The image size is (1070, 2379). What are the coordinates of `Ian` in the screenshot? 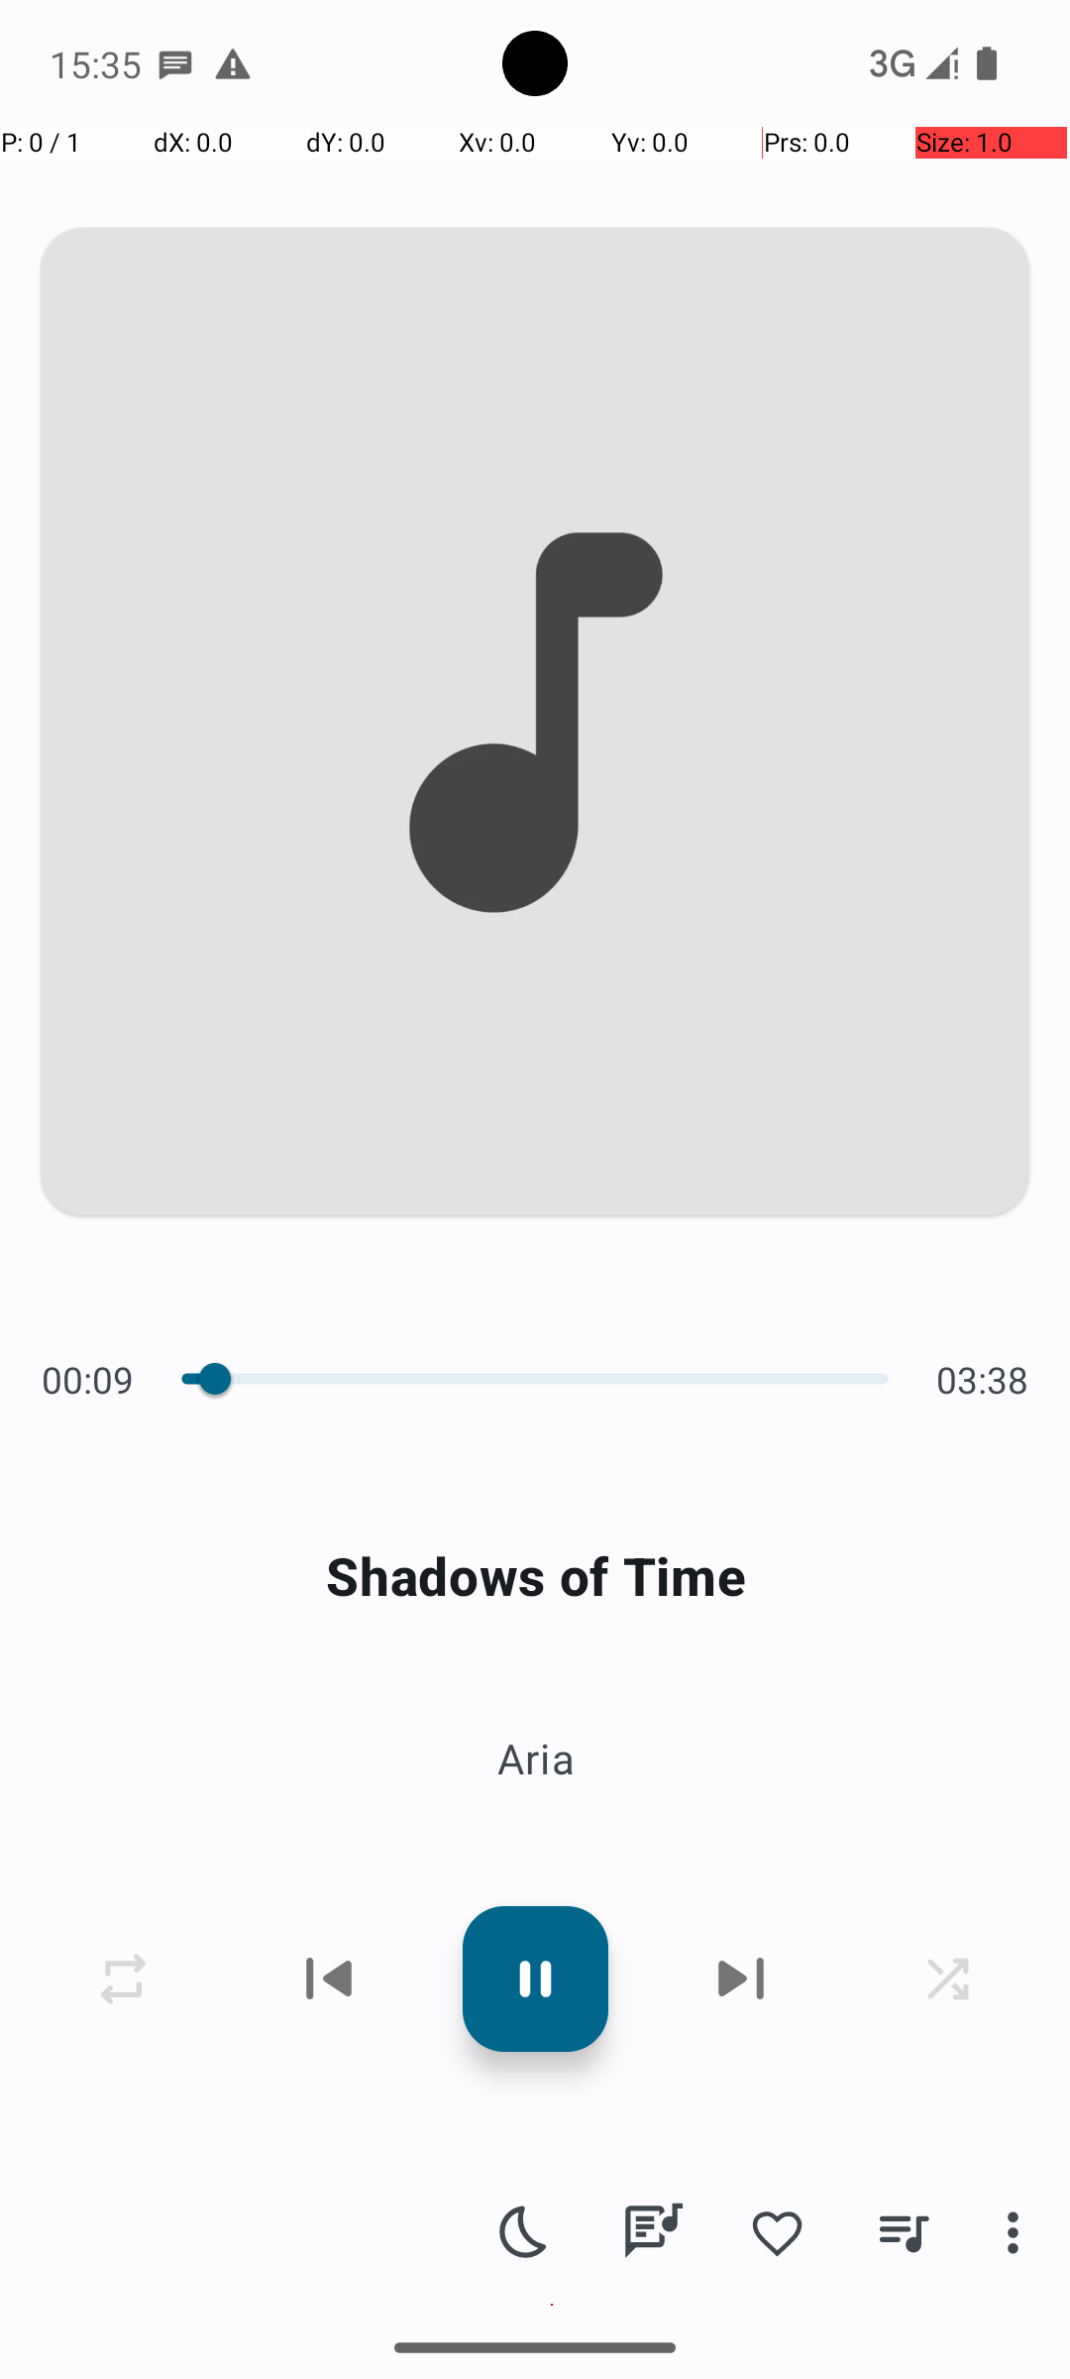 It's located at (552, 1776).